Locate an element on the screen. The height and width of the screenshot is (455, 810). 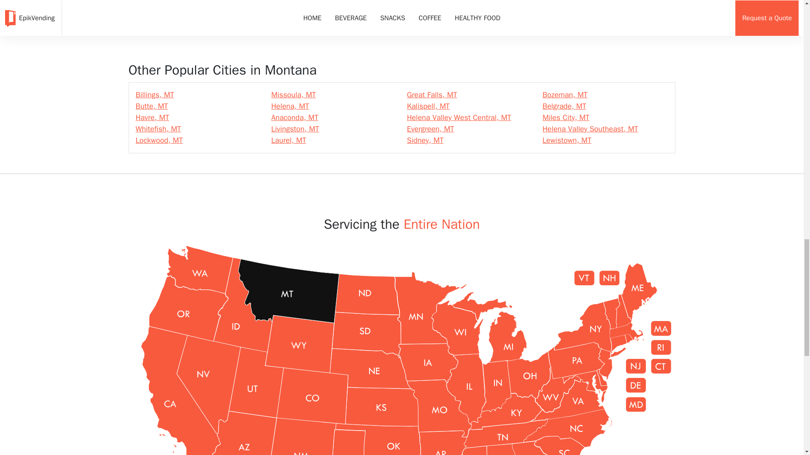
Butte, MT is located at coordinates (152, 106).